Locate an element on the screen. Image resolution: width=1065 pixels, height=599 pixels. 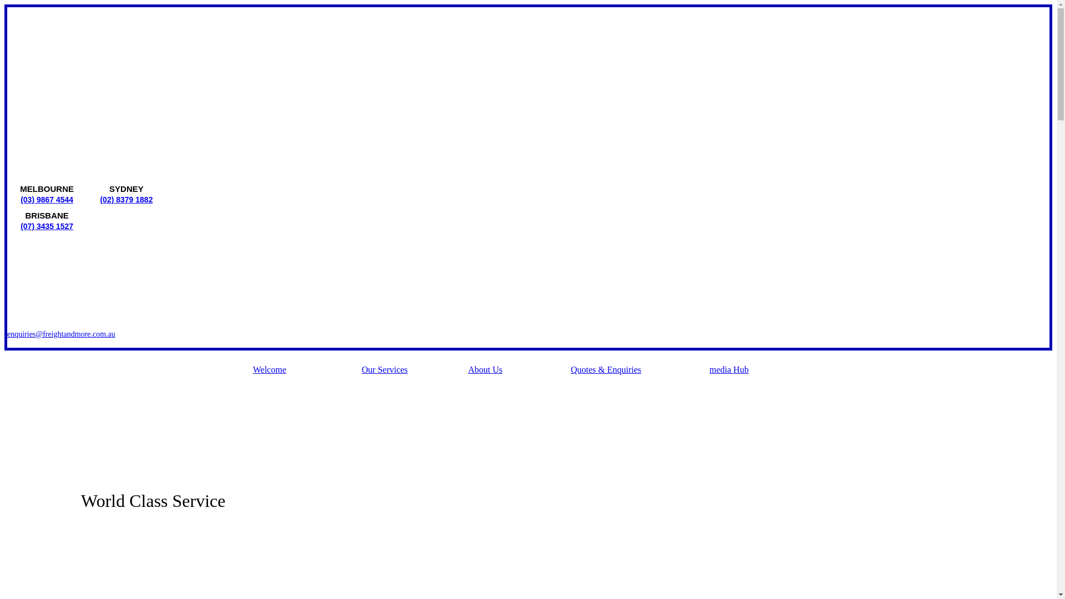
Quotes & Enquiries is located at coordinates (640, 373).